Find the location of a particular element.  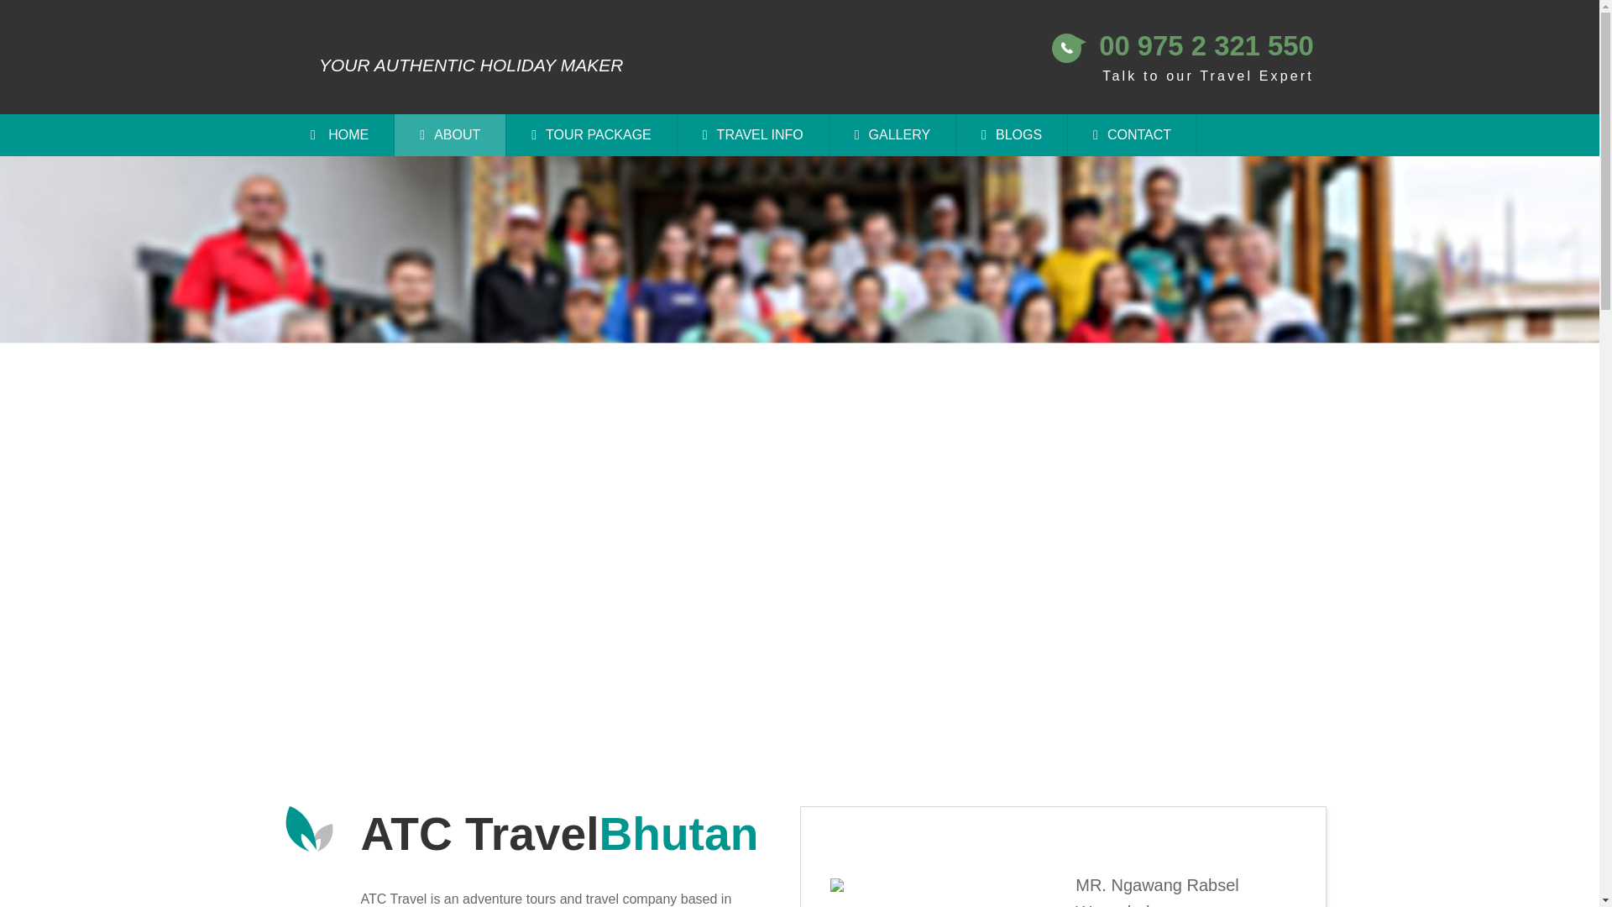

ABOUT is located at coordinates (450, 134).